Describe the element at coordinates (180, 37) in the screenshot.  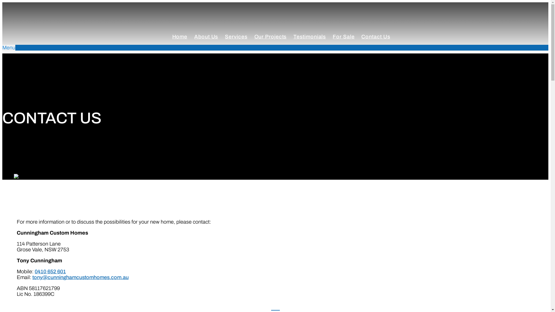
I see `Home` at that location.